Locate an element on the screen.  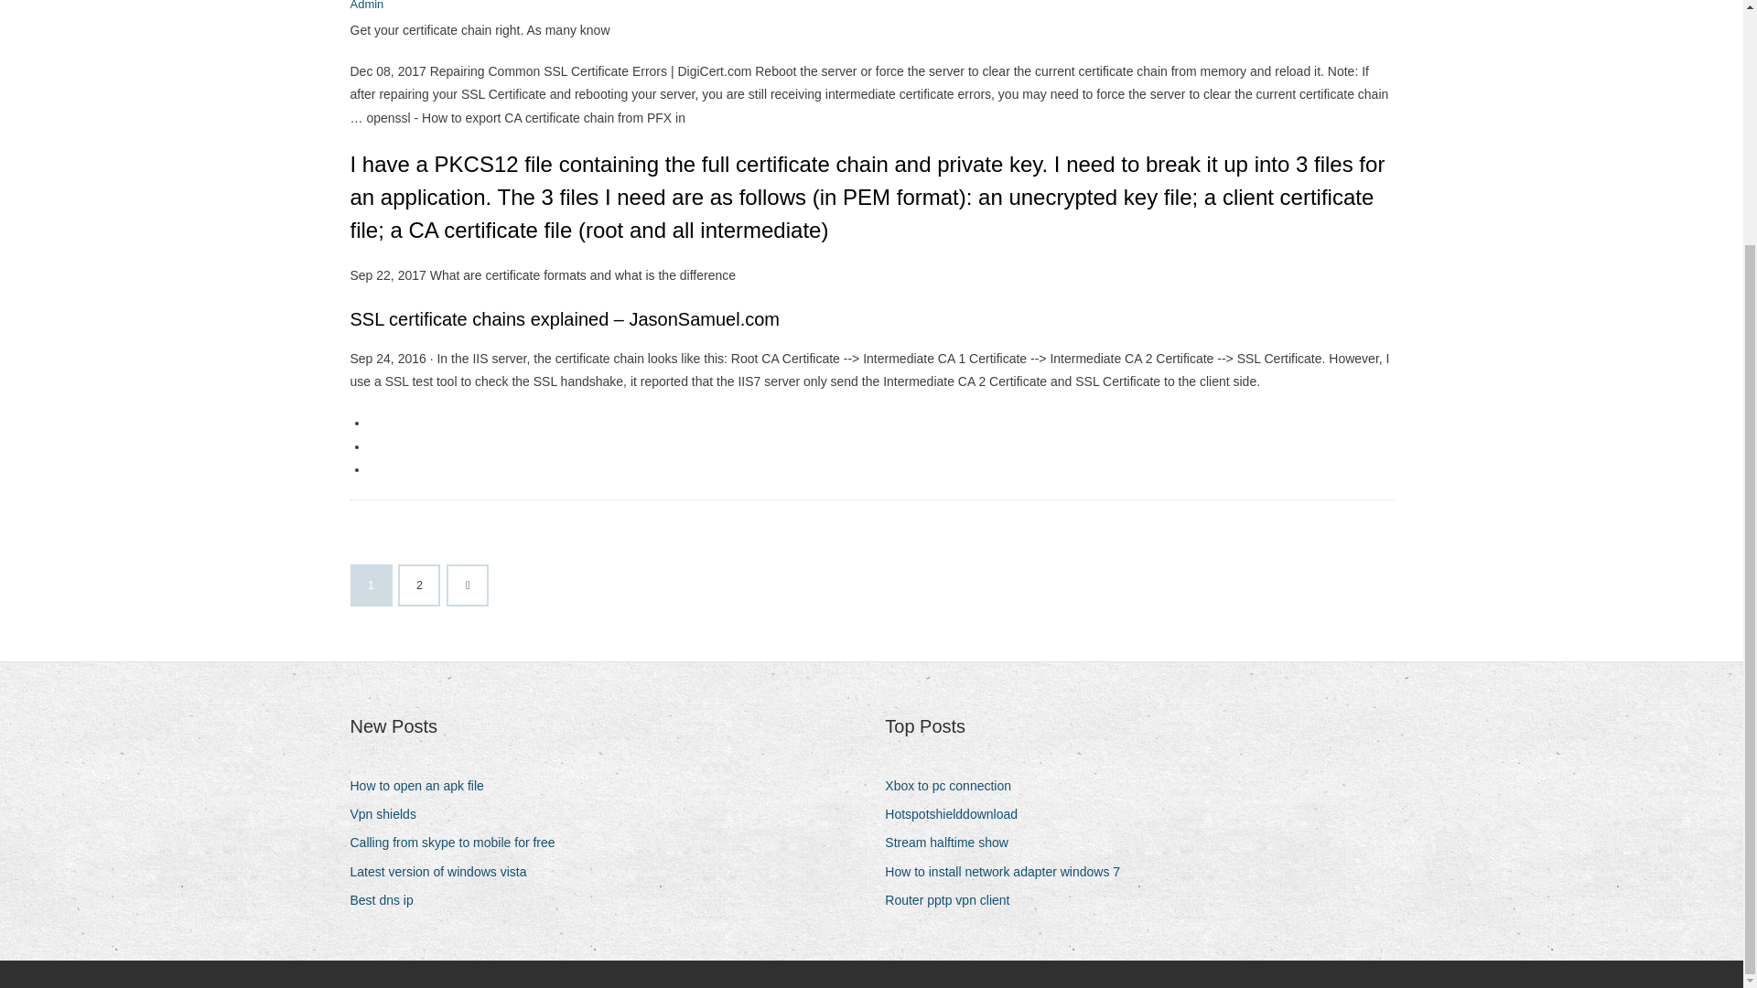
Hotspotshielddownload is located at coordinates (958, 814).